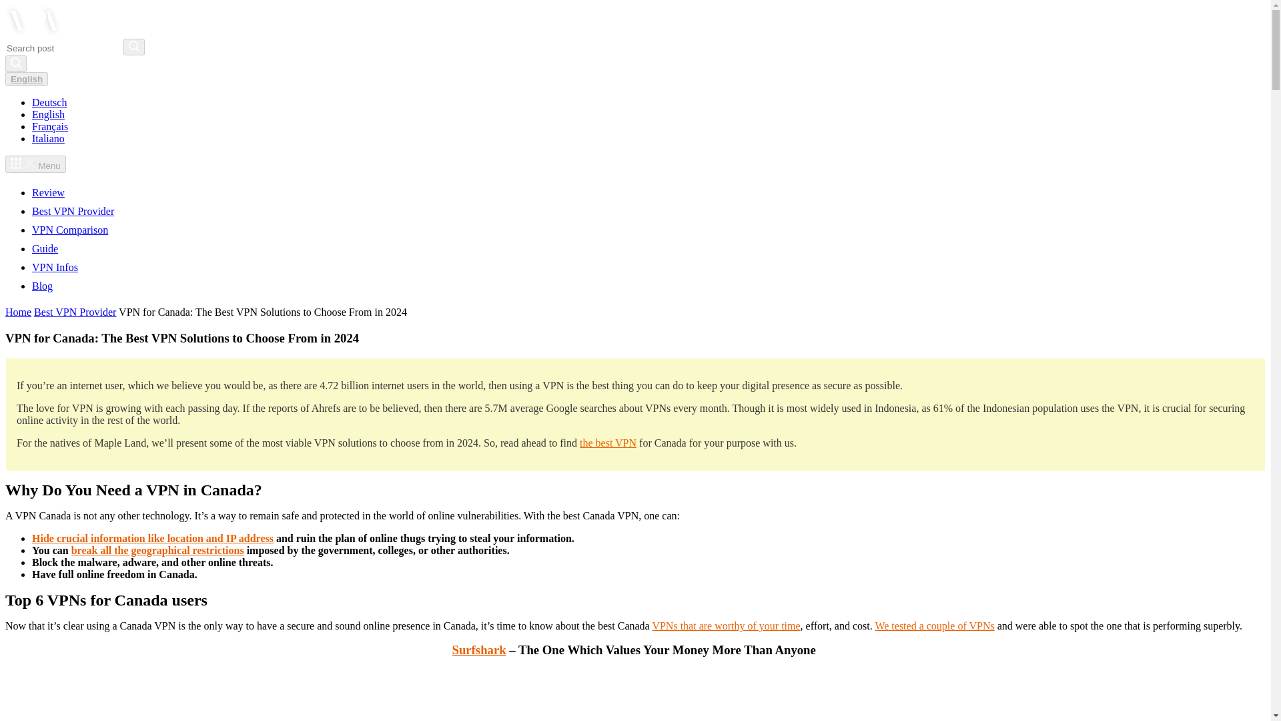 The width and height of the screenshot is (1281, 721). I want to click on Blog, so click(42, 286).